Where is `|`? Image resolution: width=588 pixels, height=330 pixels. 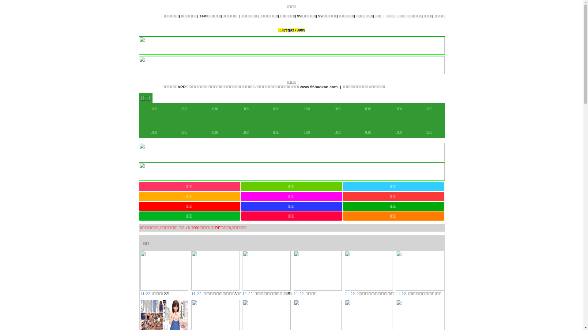 | is located at coordinates (470, 16).